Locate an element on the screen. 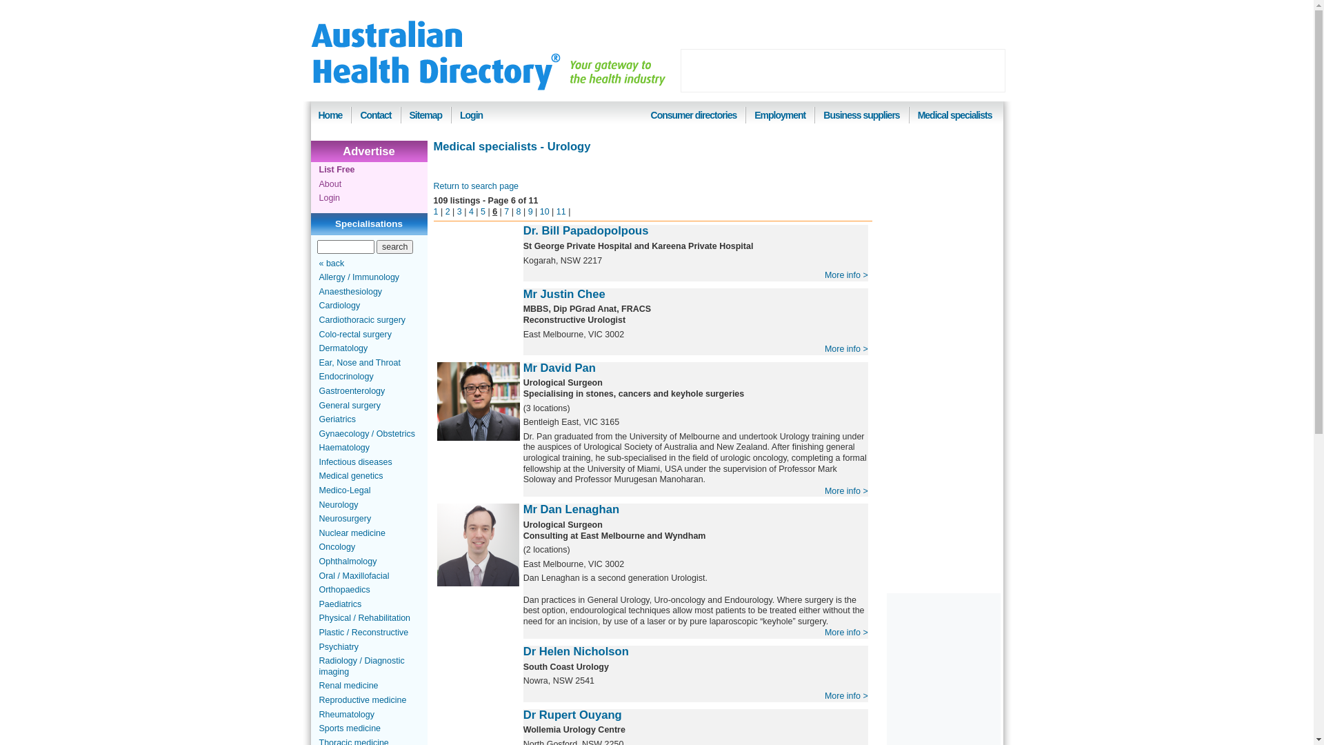 Image resolution: width=1324 pixels, height=745 pixels. Physical / Rehabilitation is located at coordinates (364, 618).